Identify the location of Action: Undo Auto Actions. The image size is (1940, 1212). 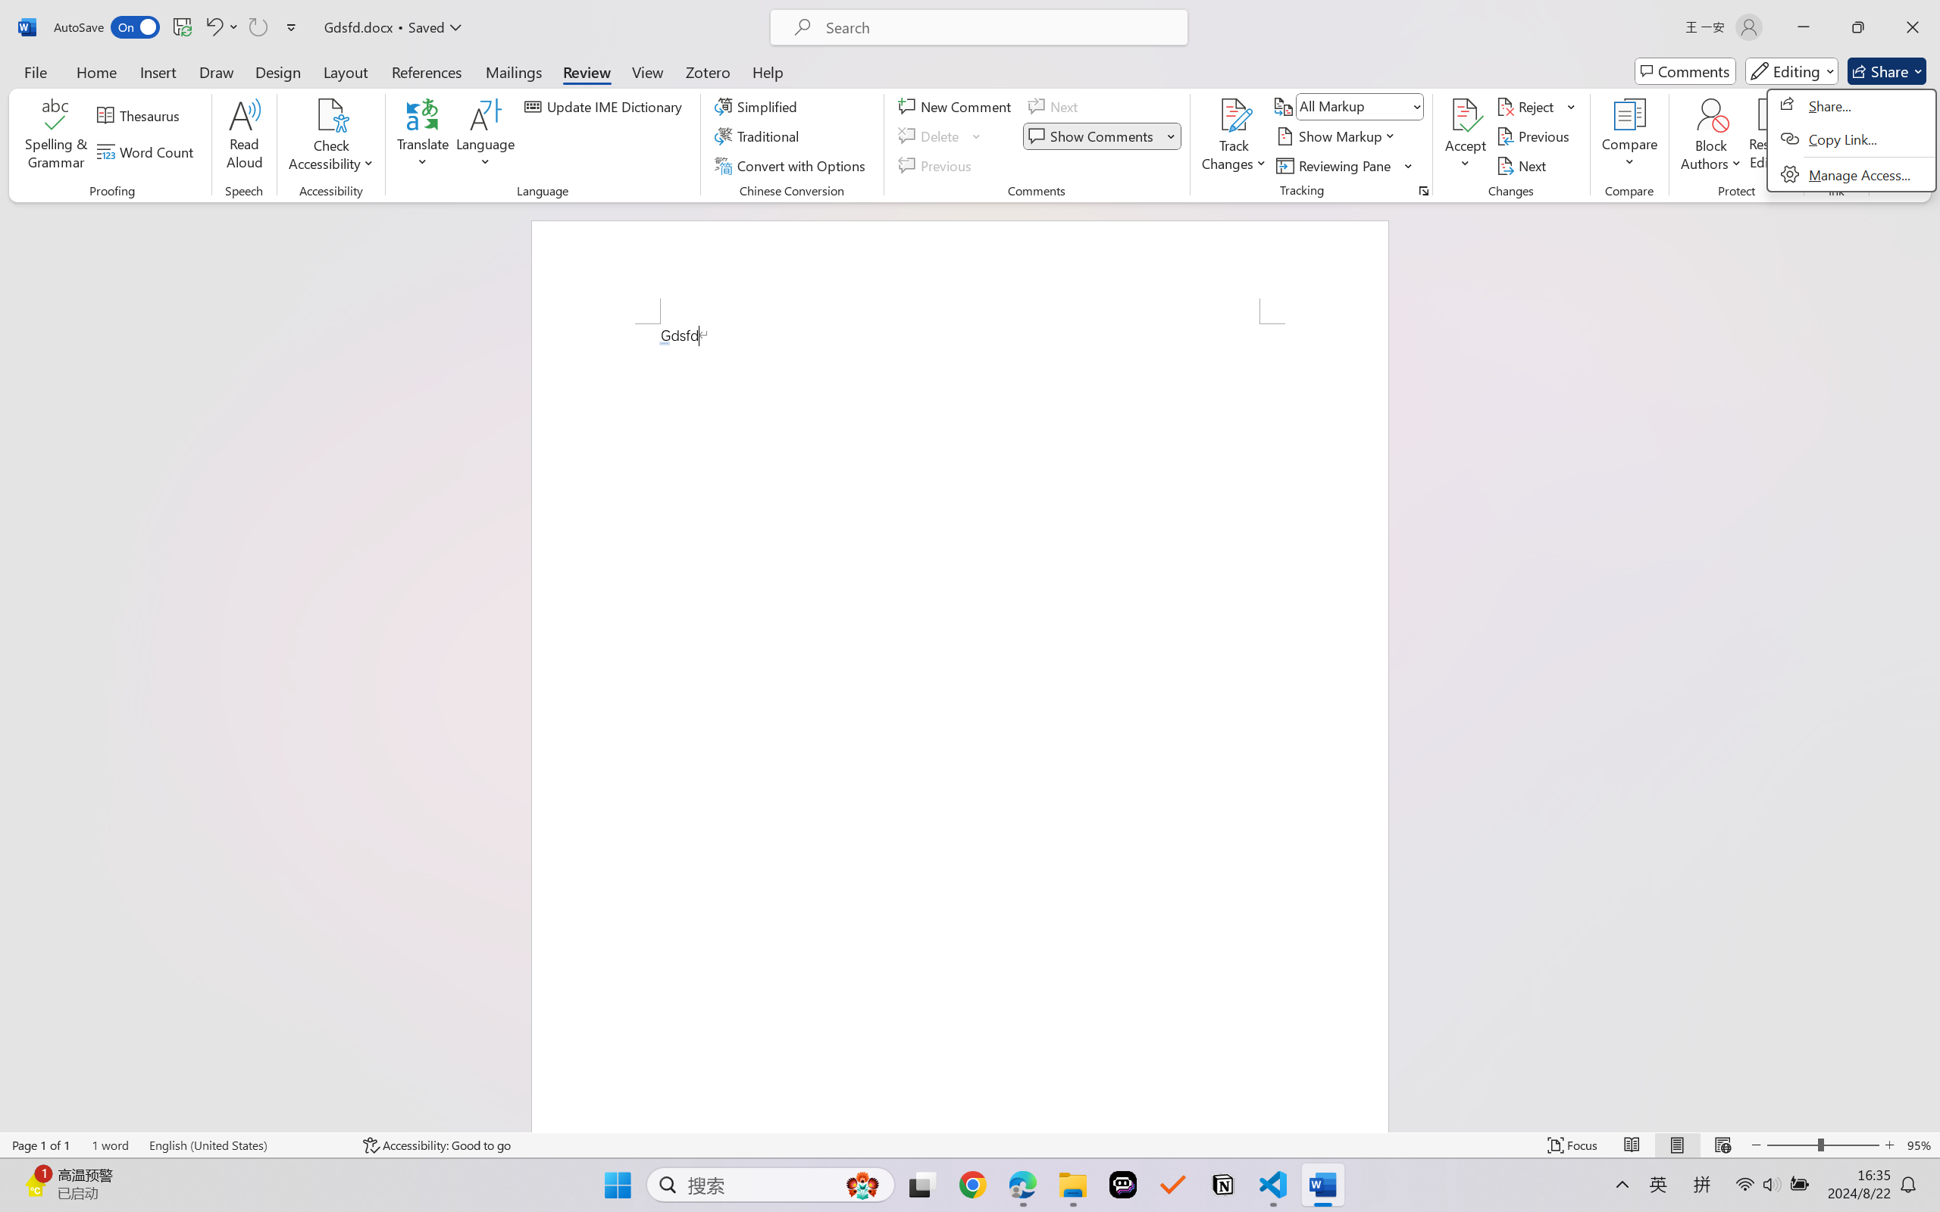
(664, 343).